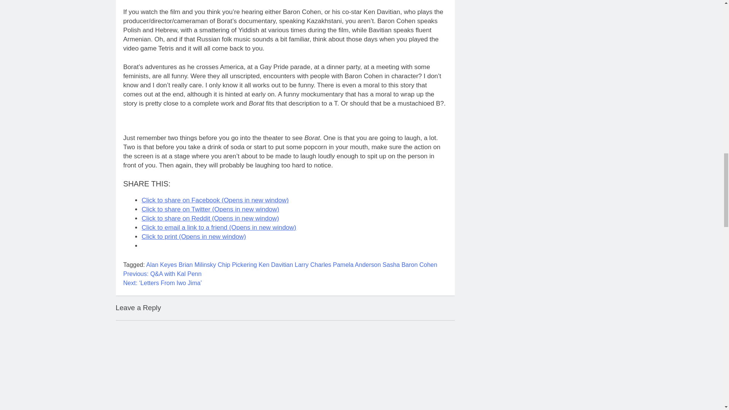 This screenshot has height=410, width=729. What do you see at coordinates (238, 265) in the screenshot?
I see `Chip Pickering` at bounding box center [238, 265].